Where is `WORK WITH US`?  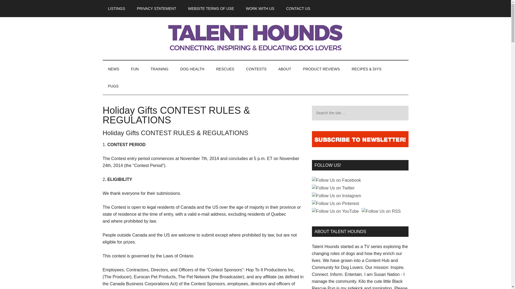 WORK WITH US is located at coordinates (260, 9).